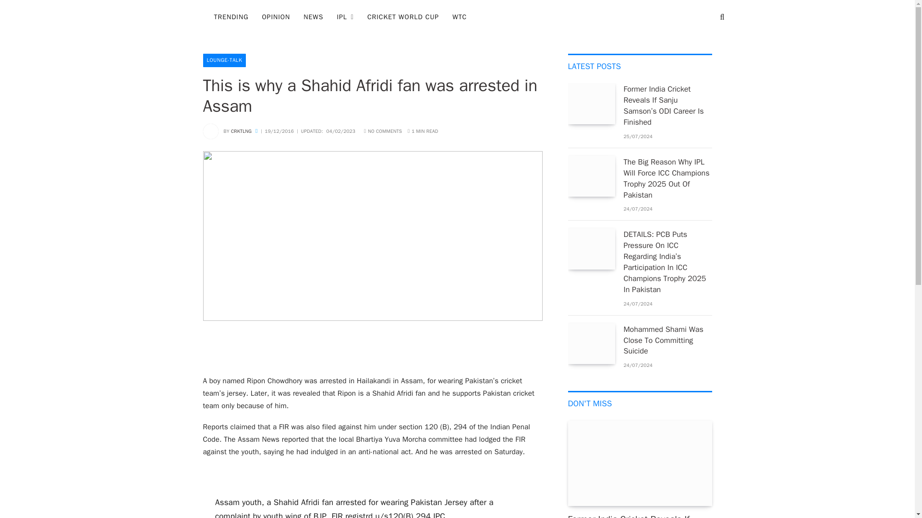 The height and width of the screenshot is (518, 922). I want to click on WTC, so click(459, 17).